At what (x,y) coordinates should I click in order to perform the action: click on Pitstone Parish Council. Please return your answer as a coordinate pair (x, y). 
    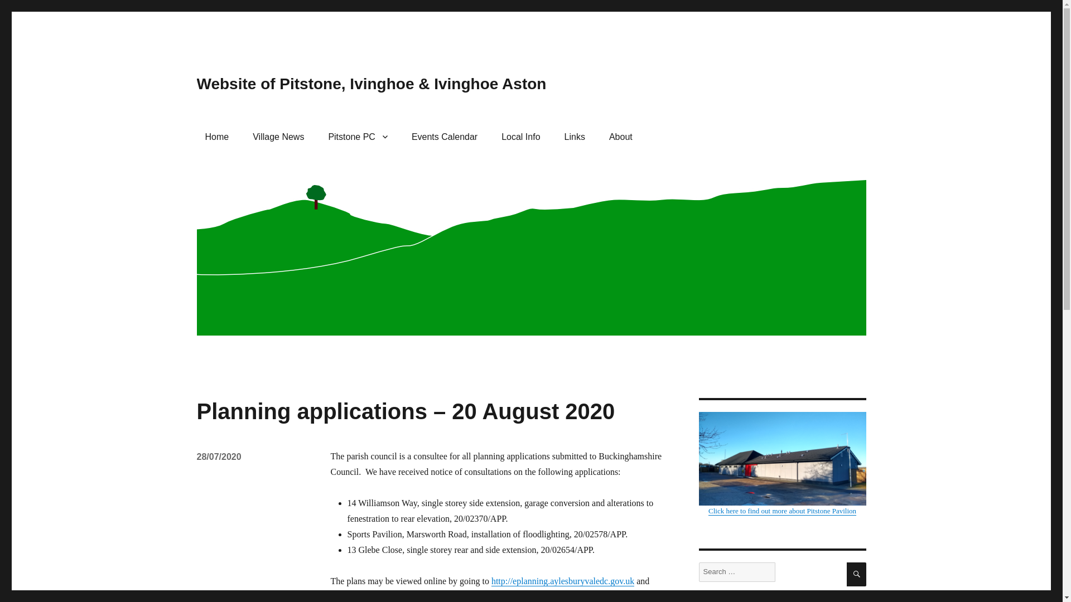
    Looking at the image, I should click on (358, 136).